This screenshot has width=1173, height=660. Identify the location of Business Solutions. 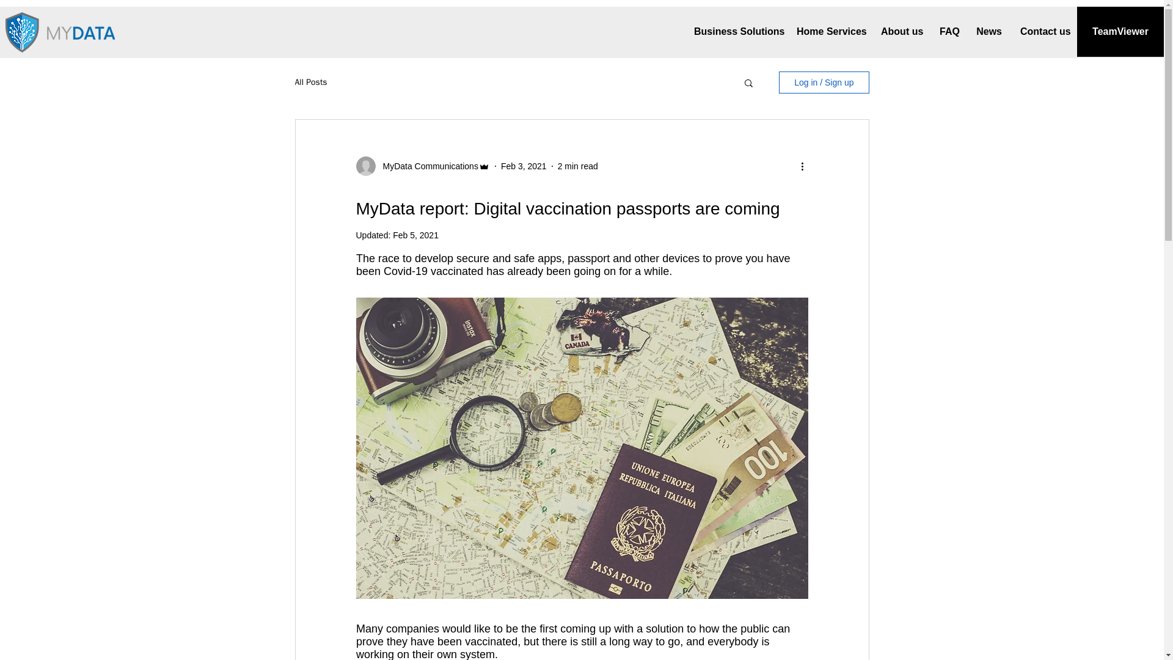
(736, 32).